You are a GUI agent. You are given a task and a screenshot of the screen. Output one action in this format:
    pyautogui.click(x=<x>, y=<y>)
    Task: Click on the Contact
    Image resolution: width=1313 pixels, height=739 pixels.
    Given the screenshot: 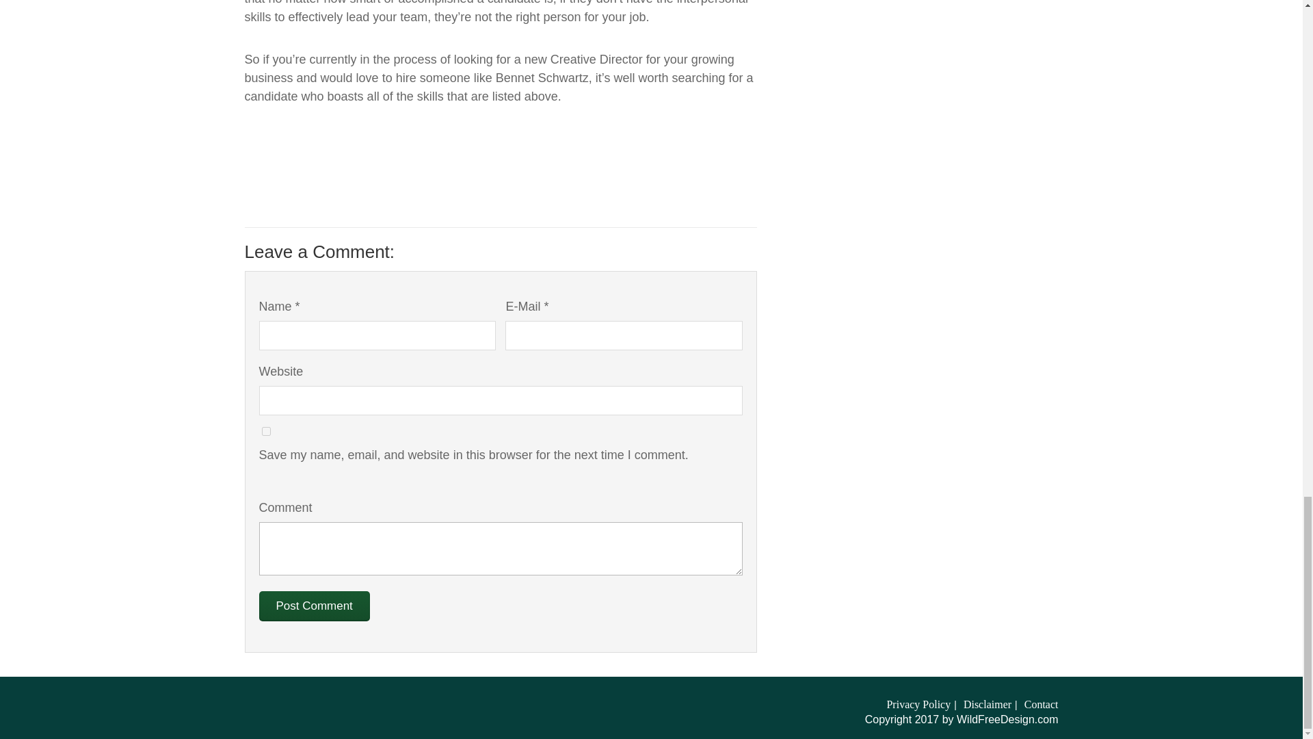 What is the action you would take?
    pyautogui.click(x=1041, y=703)
    